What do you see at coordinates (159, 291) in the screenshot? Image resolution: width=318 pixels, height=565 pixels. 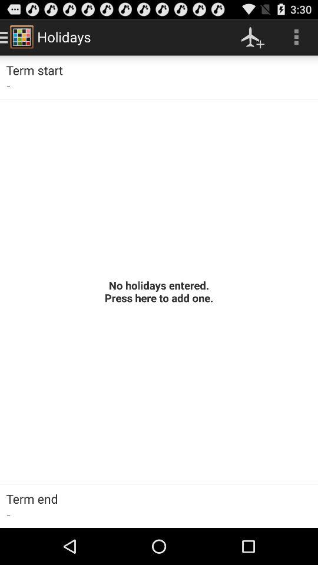 I see `press the no holidays entered item` at bounding box center [159, 291].